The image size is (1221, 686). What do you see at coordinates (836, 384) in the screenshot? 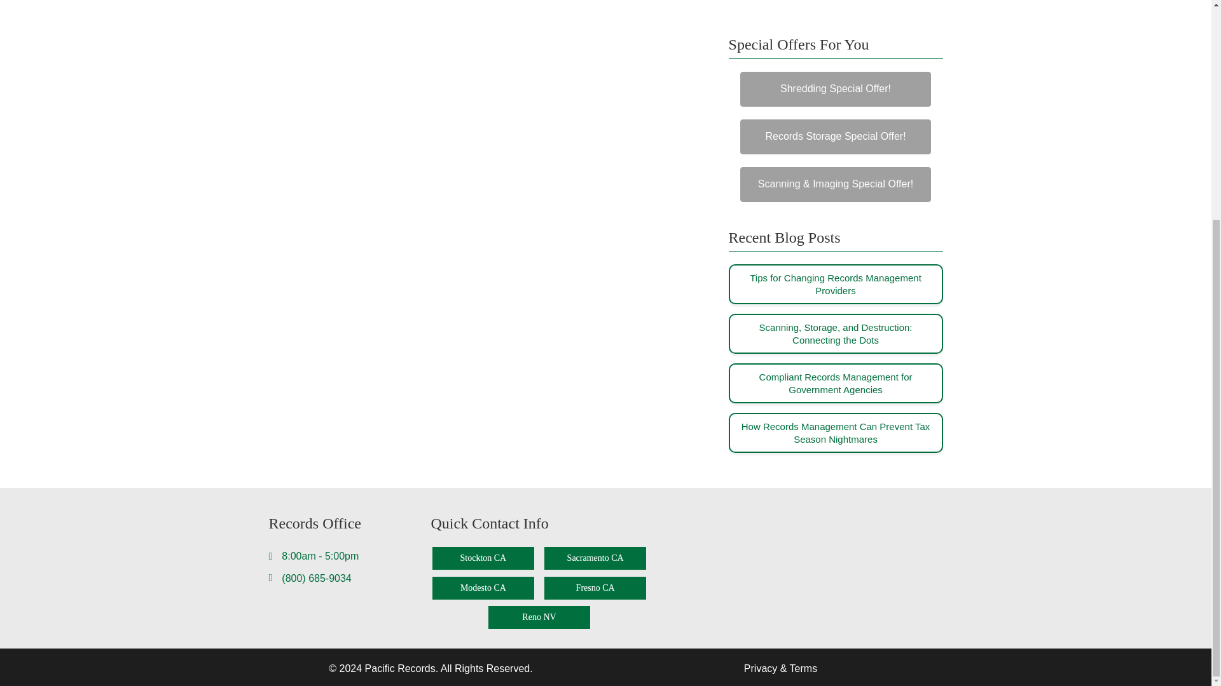
I see `Compliant Records Management for Government Agencies` at bounding box center [836, 384].